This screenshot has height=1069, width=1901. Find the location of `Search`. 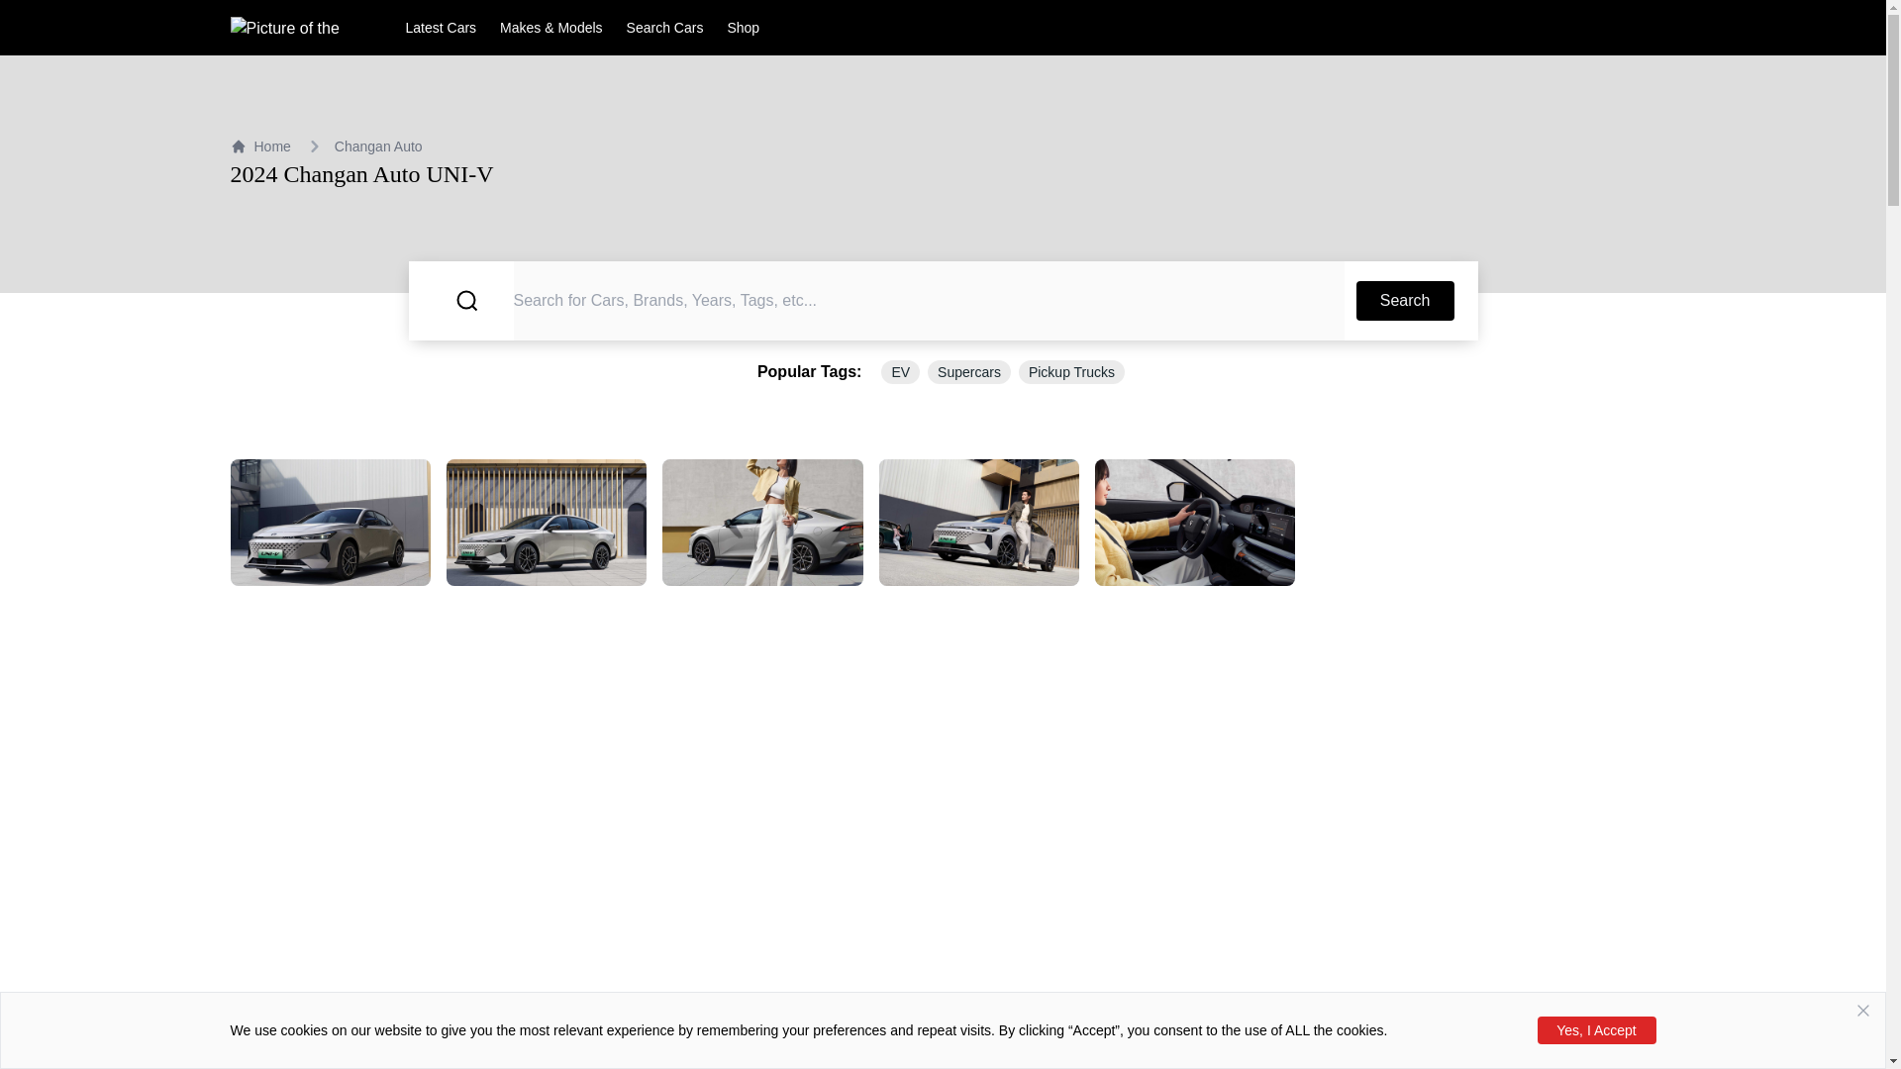

Search is located at coordinates (1405, 301).